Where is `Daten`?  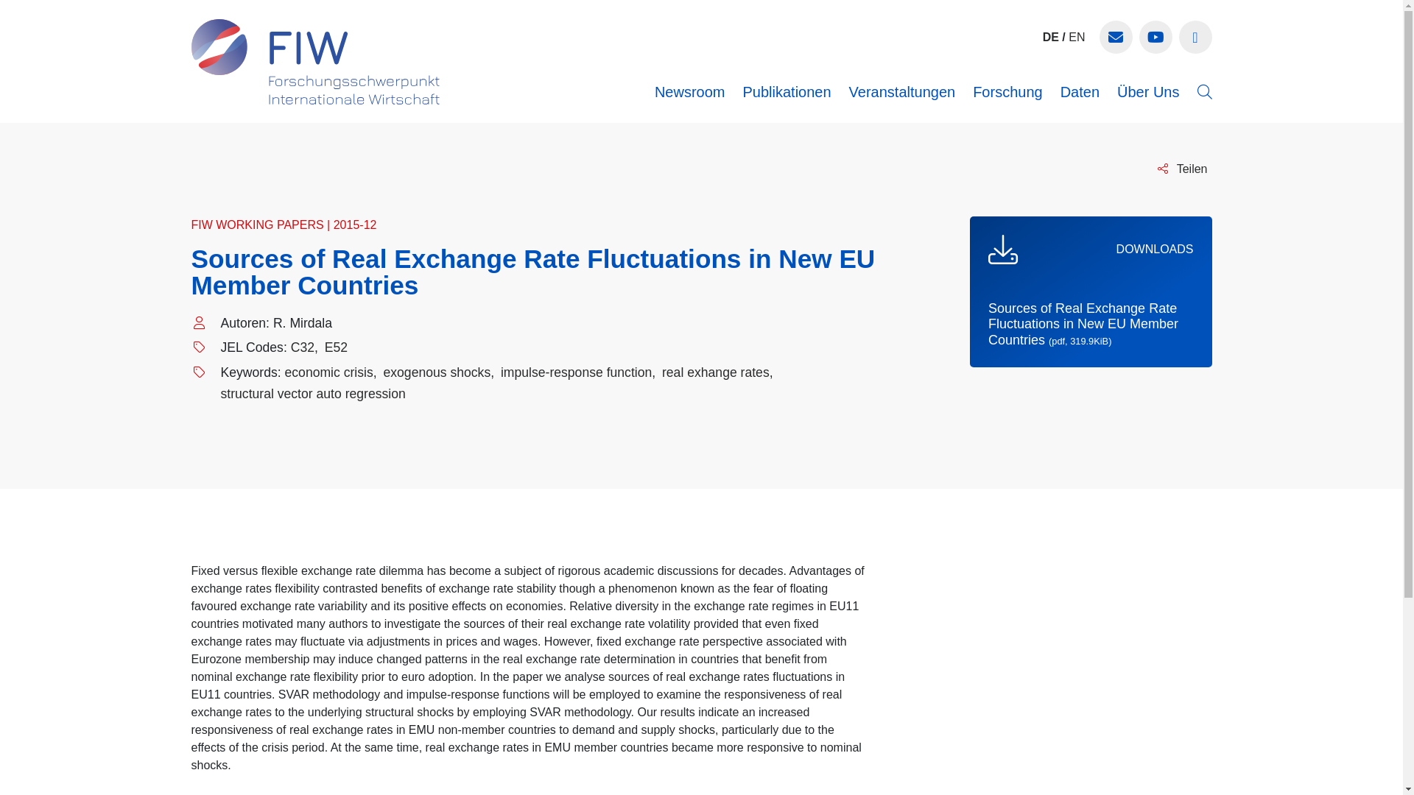
Daten is located at coordinates (1080, 91).